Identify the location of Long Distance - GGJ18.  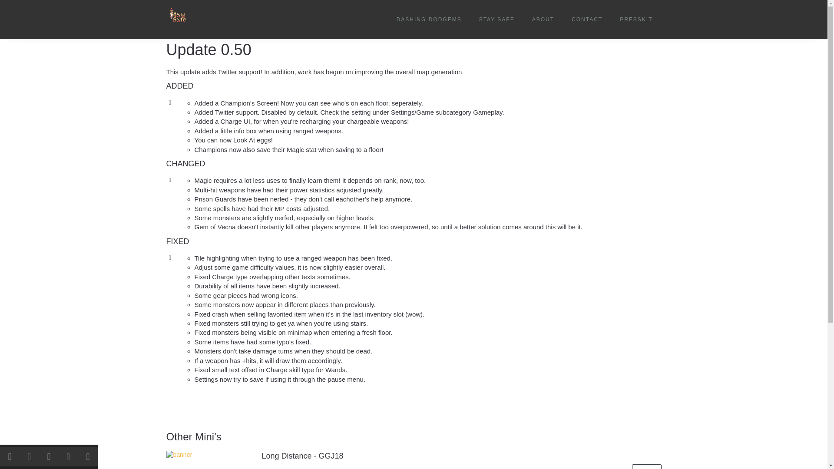
(302, 456).